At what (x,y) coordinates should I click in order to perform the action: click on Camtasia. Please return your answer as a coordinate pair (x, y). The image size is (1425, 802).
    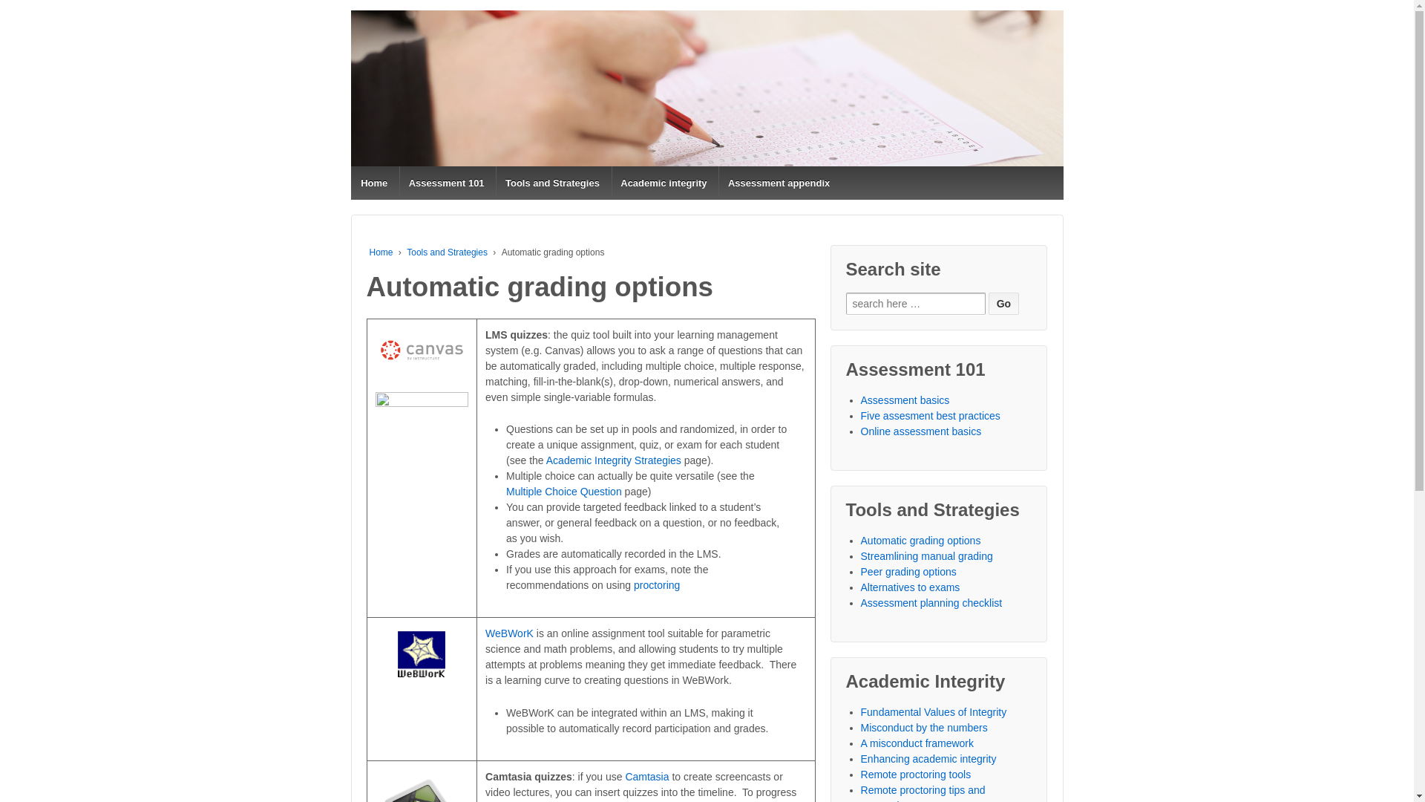
    Looking at the image, I should click on (646, 777).